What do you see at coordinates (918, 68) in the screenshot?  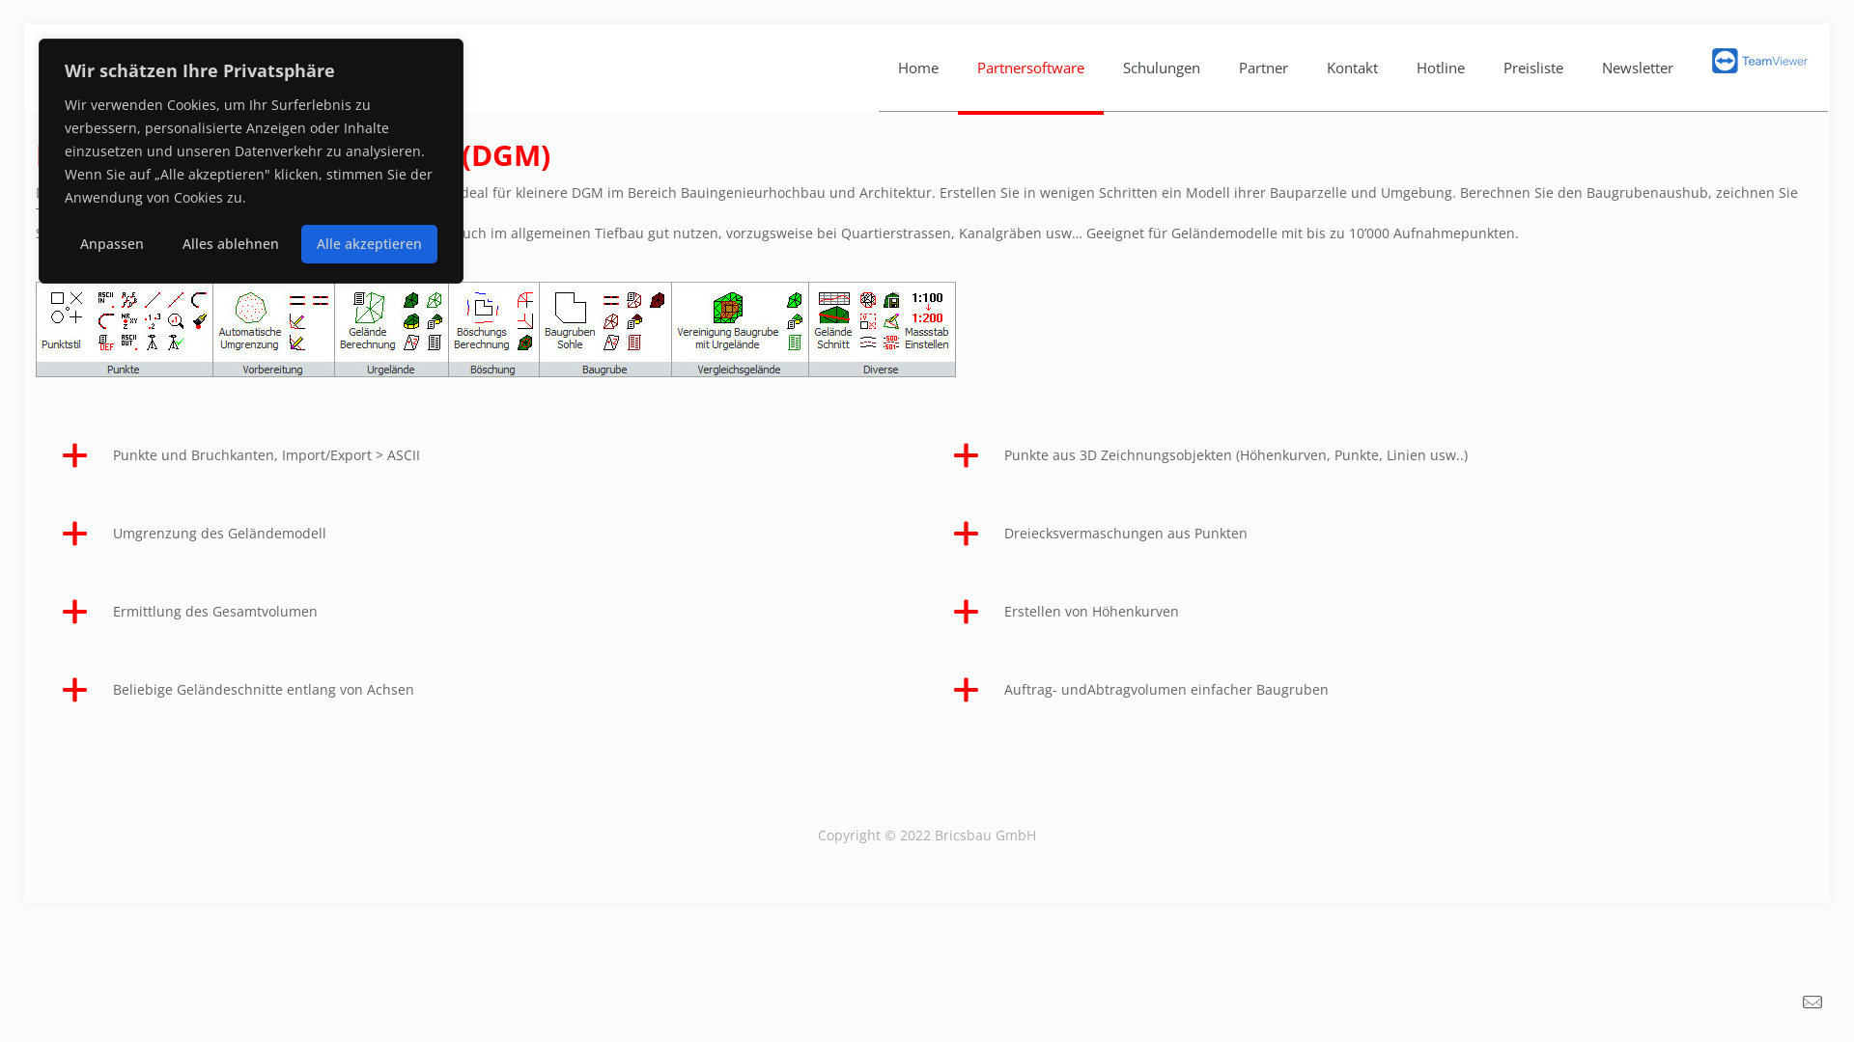 I see `Home` at bounding box center [918, 68].